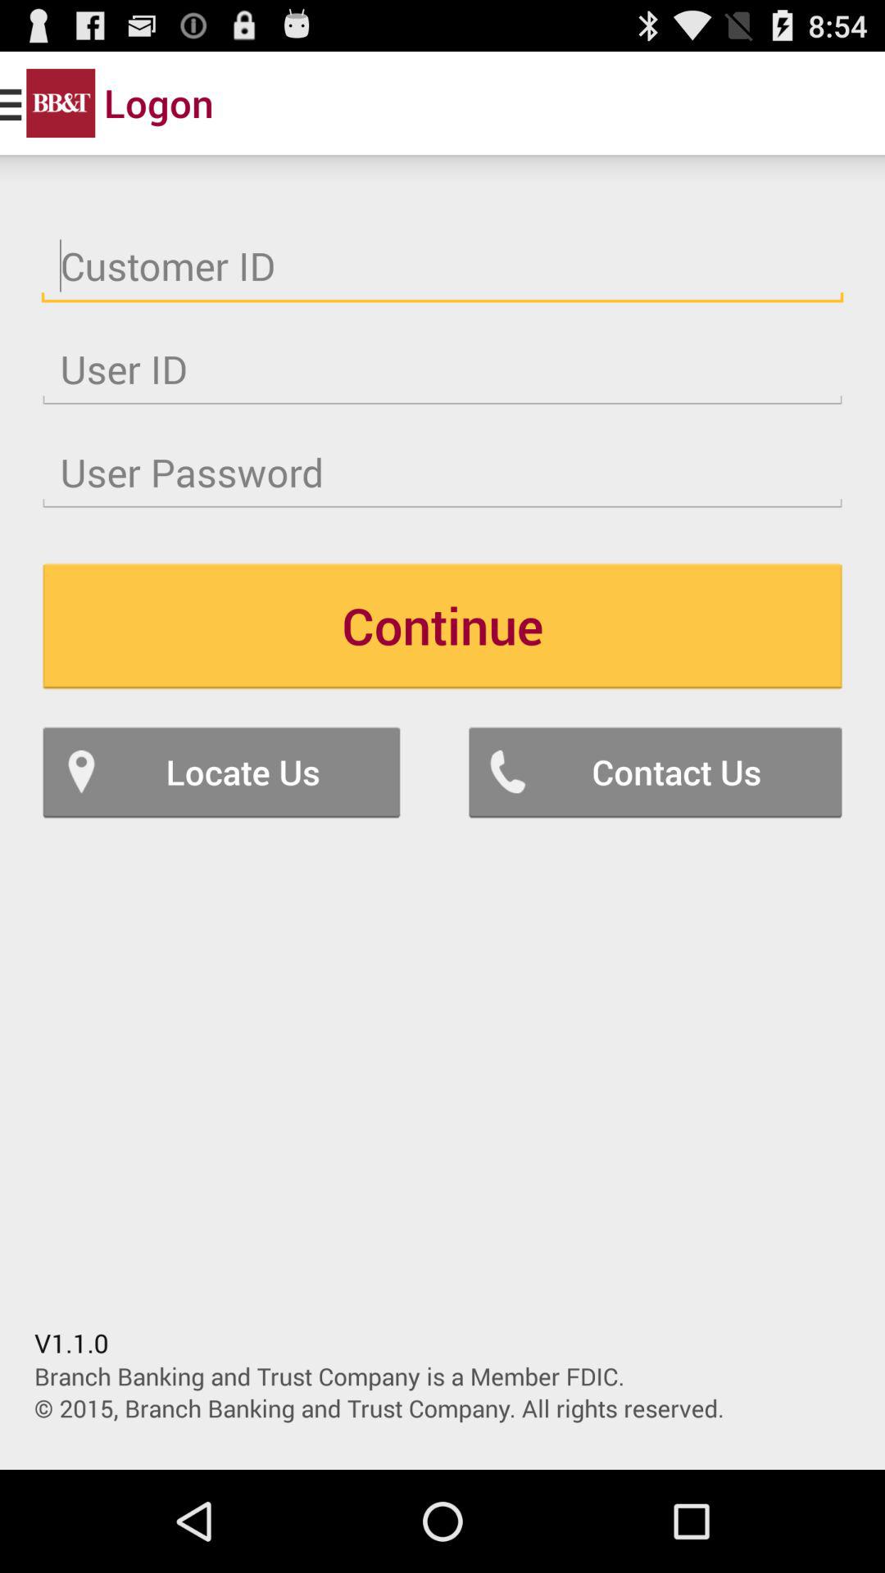  I want to click on tap the button to the left of contact us, so click(221, 772).